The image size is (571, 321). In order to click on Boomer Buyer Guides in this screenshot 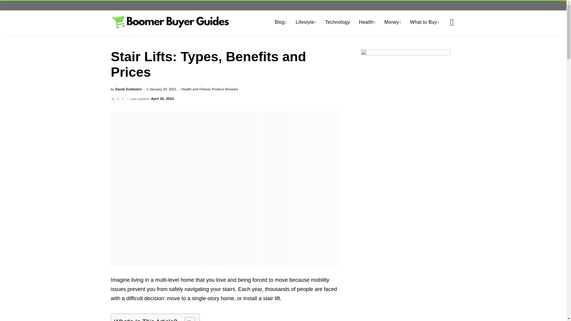, I will do `click(170, 22)`.